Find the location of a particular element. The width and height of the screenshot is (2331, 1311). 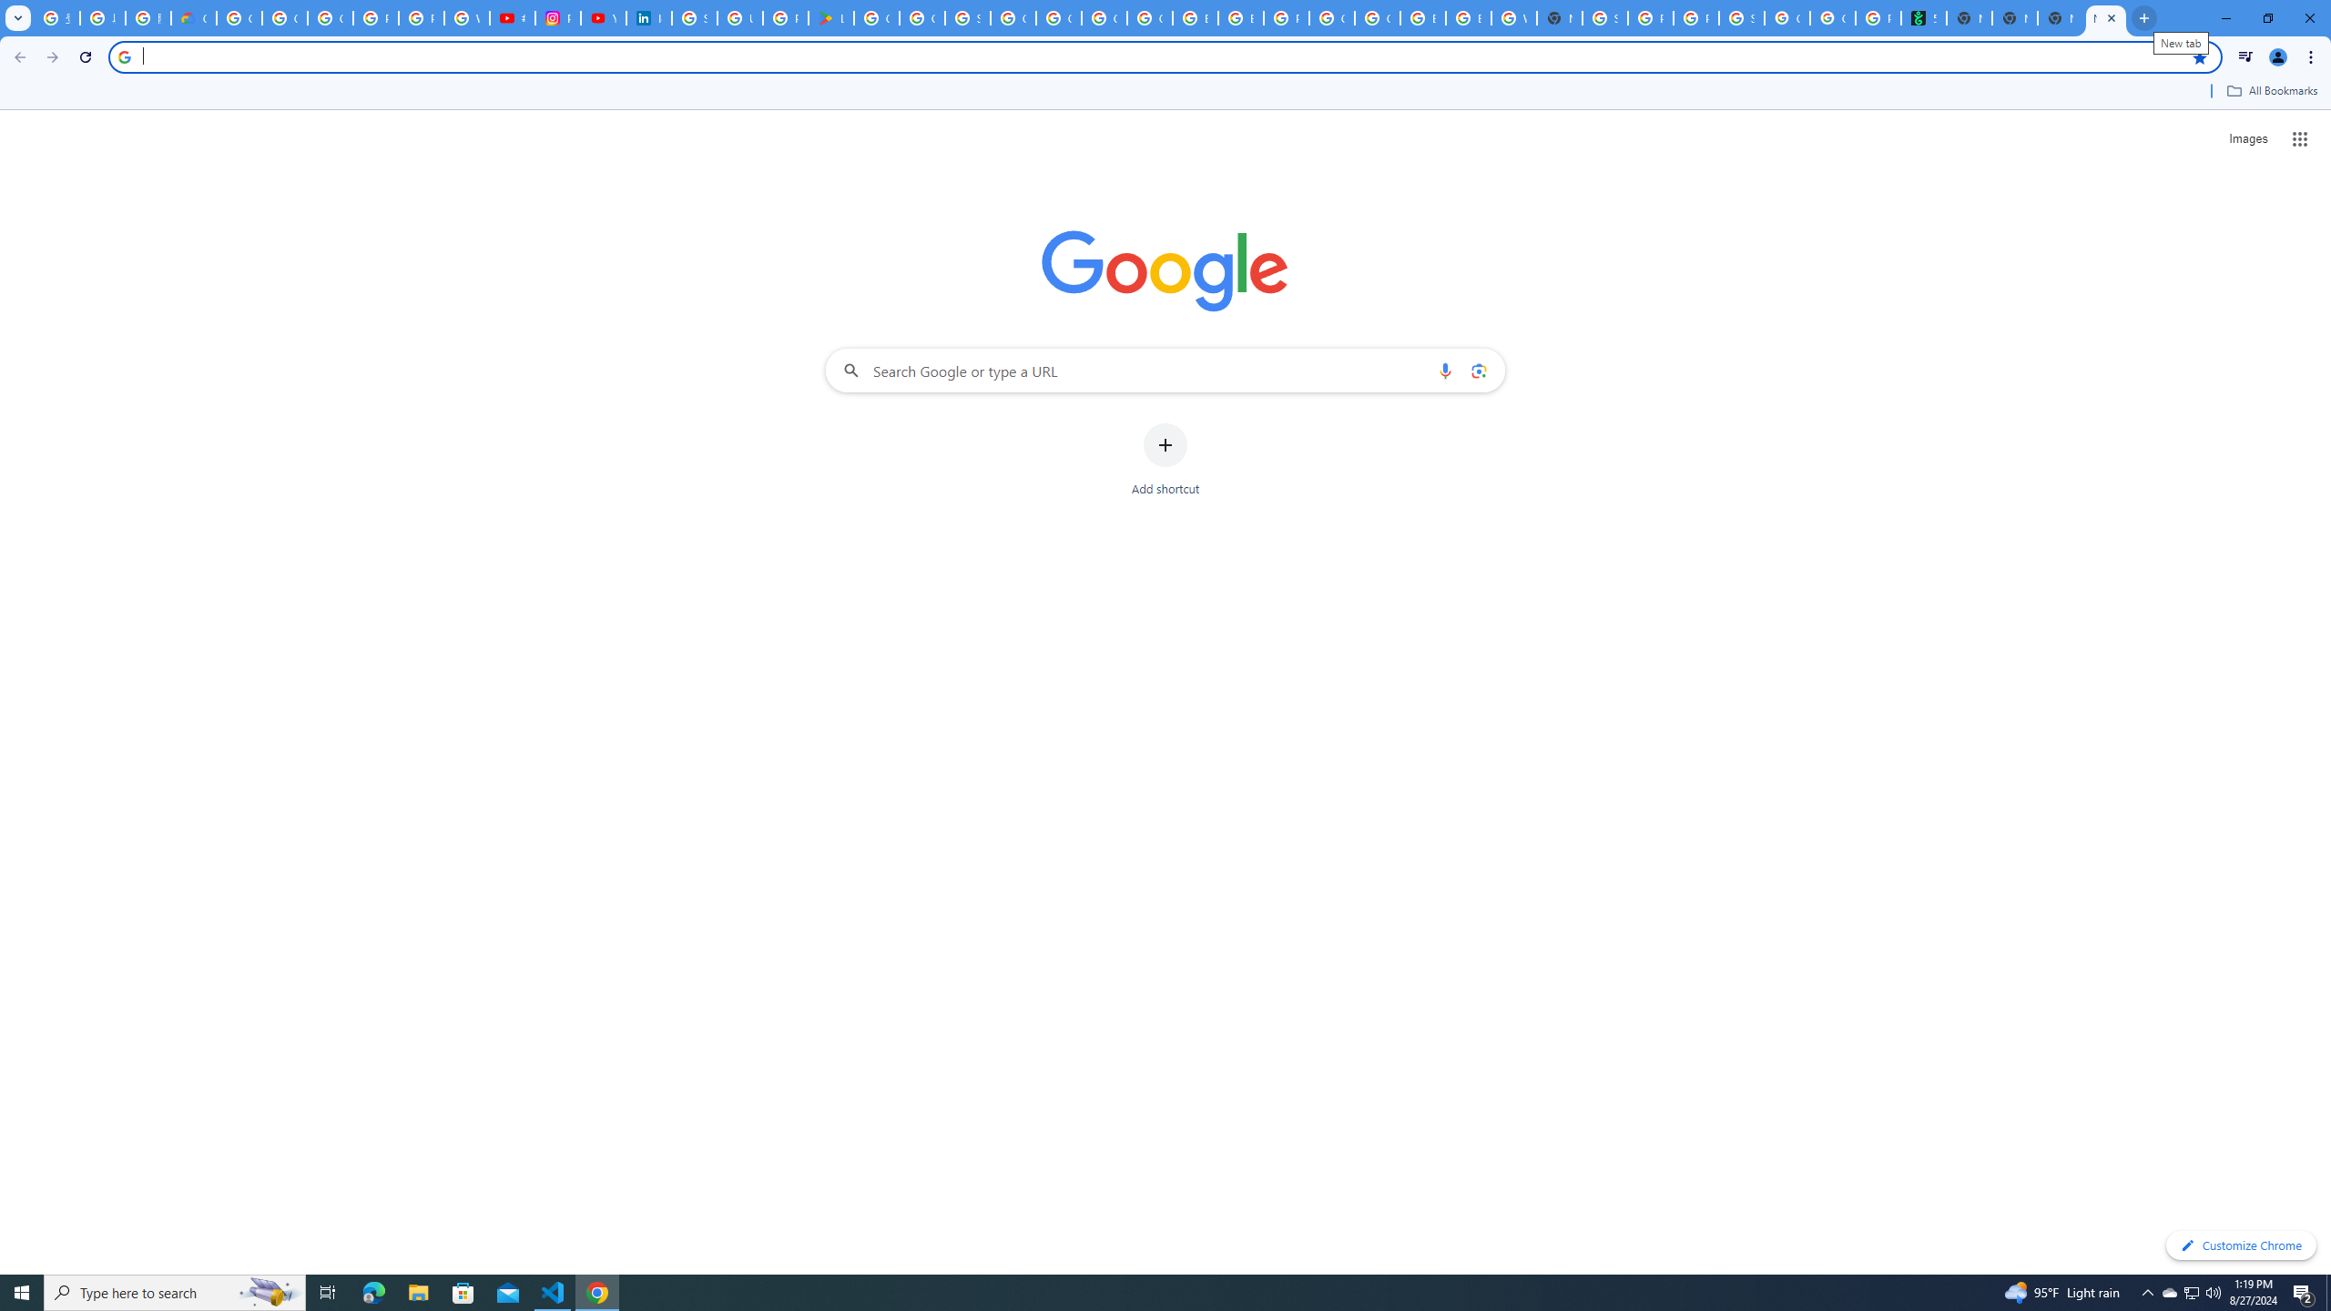

YouTube Culture & Trends - On The Rise: Handcam Videos is located at coordinates (603, 18).